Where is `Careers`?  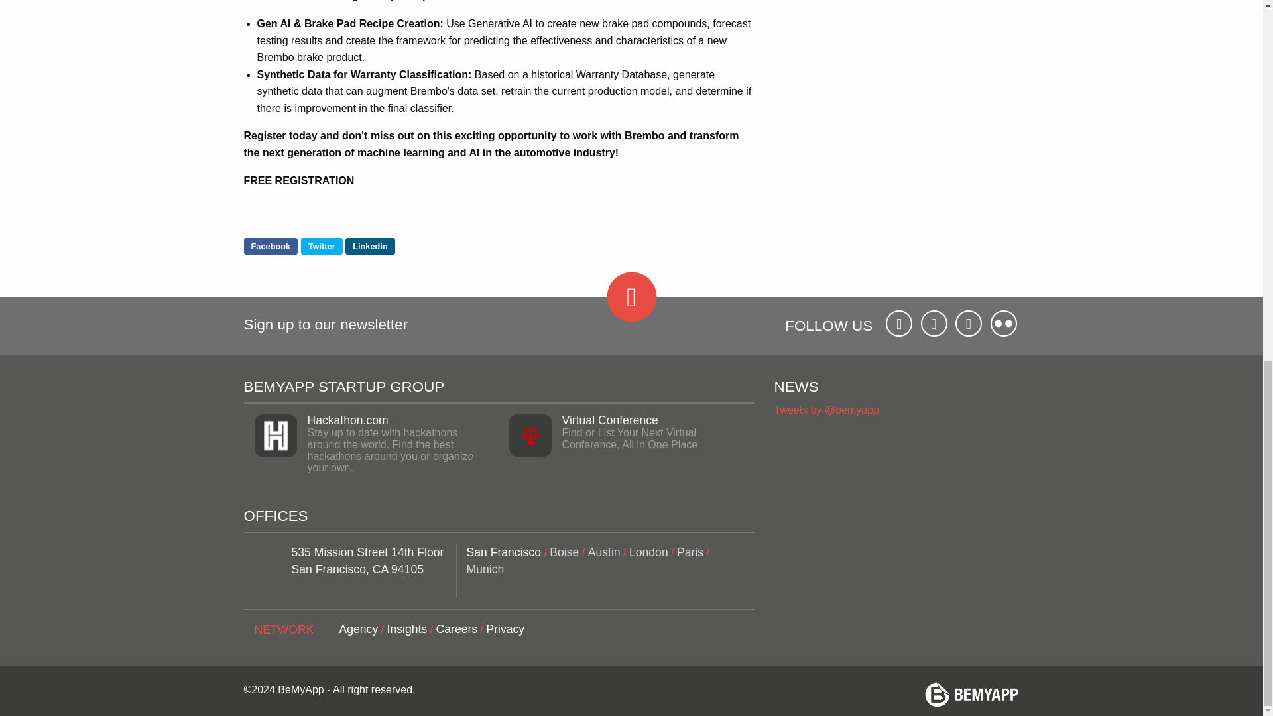 Careers is located at coordinates (457, 628).